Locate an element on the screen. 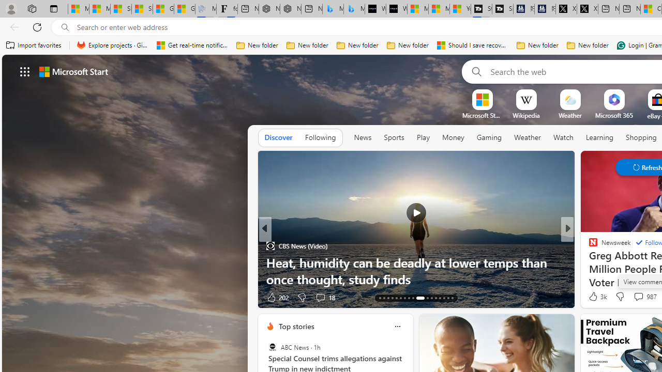 The width and height of the screenshot is (662, 372). Weather is located at coordinates (528, 137).